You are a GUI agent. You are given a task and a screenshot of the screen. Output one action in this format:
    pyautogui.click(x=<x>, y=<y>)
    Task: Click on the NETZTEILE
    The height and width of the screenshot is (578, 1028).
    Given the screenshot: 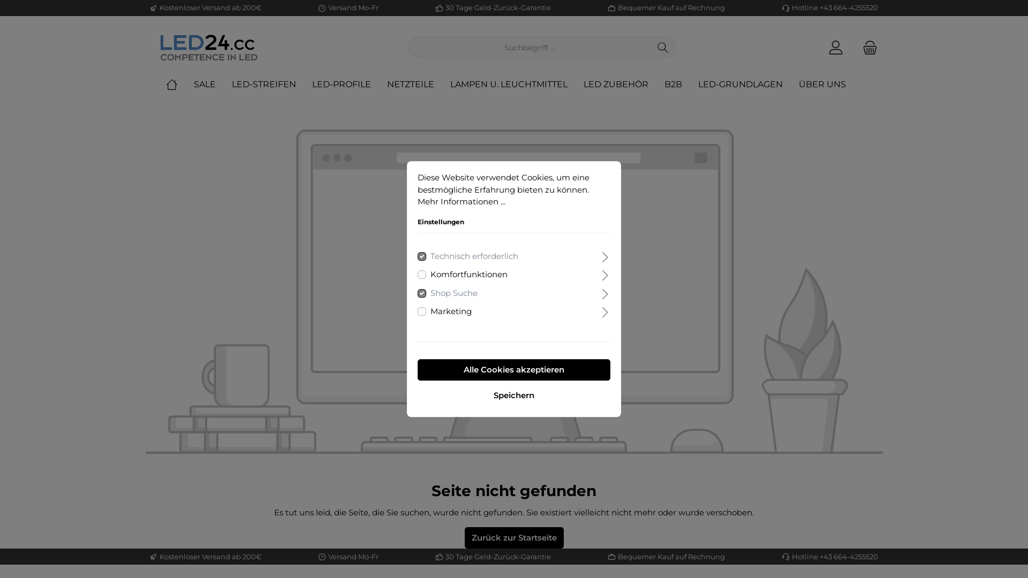 What is the action you would take?
    pyautogui.click(x=419, y=85)
    